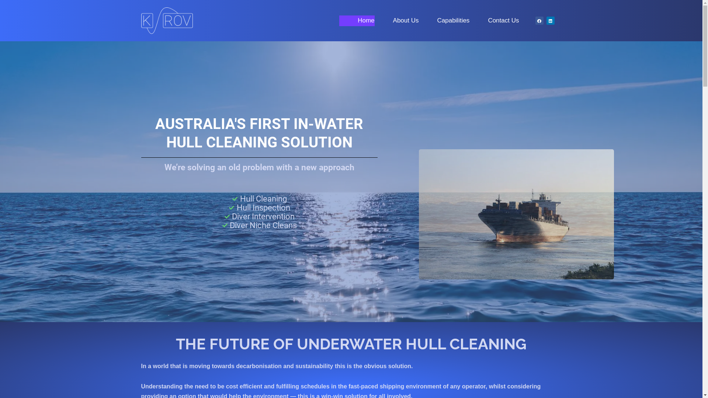 The image size is (708, 398). Describe the element at coordinates (357, 21) in the screenshot. I see `Home` at that location.